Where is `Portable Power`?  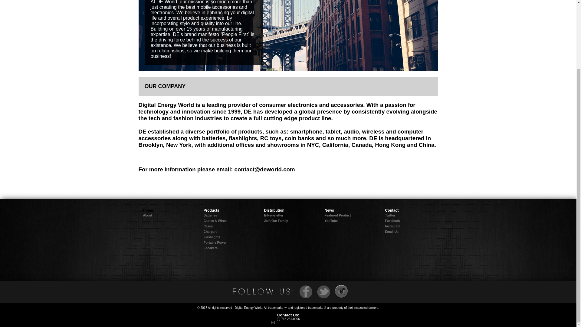 Portable Power is located at coordinates (215, 242).